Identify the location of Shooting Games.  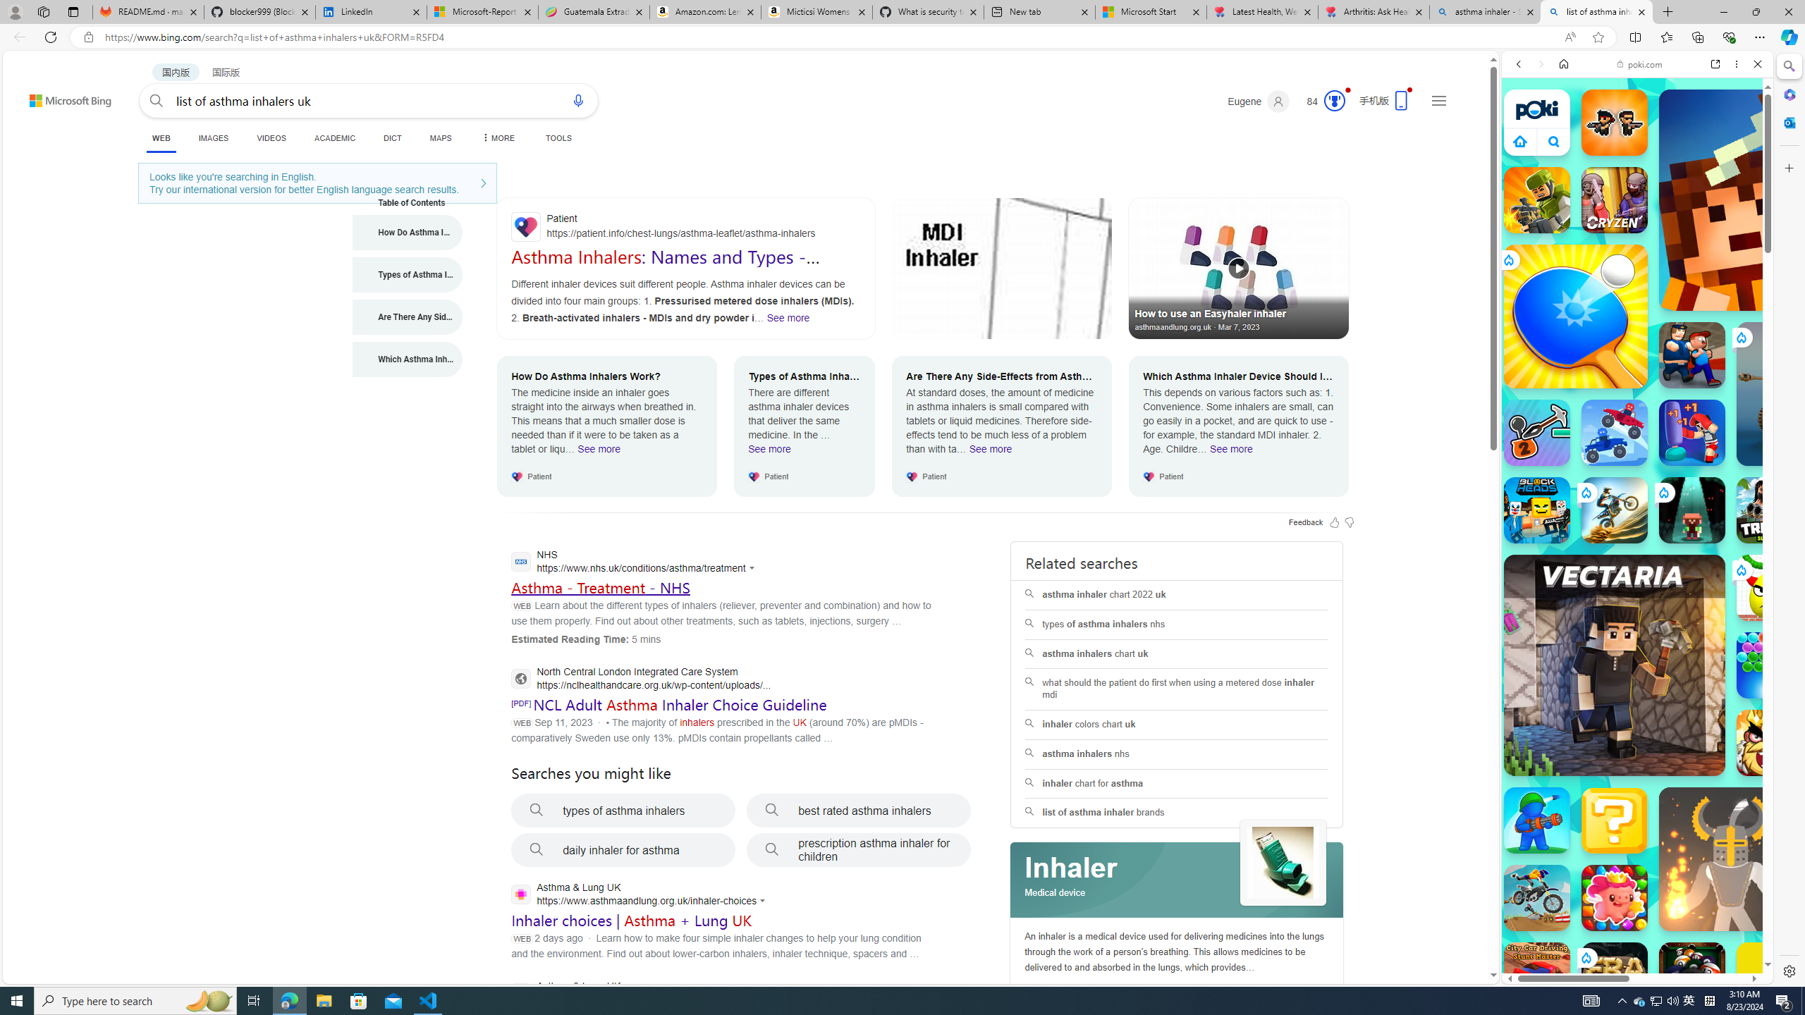
(1637, 365).